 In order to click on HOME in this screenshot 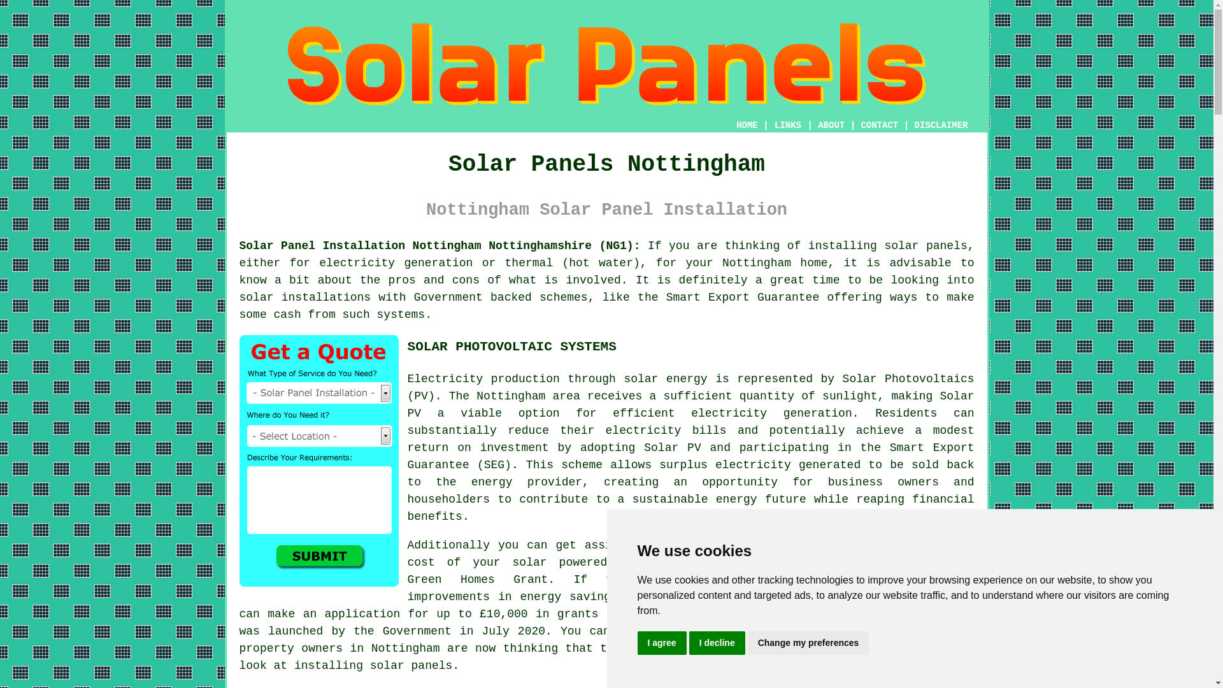, I will do `click(747, 125)`.